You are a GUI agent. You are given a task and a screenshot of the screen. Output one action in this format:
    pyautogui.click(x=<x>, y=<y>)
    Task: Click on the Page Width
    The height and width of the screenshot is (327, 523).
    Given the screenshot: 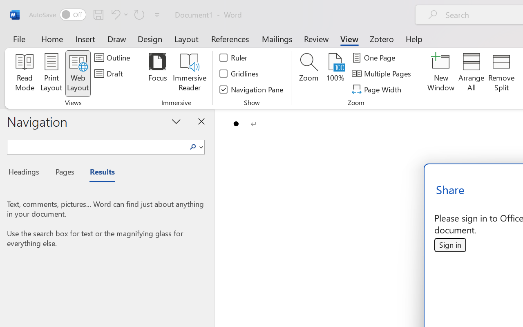 What is the action you would take?
    pyautogui.click(x=378, y=89)
    